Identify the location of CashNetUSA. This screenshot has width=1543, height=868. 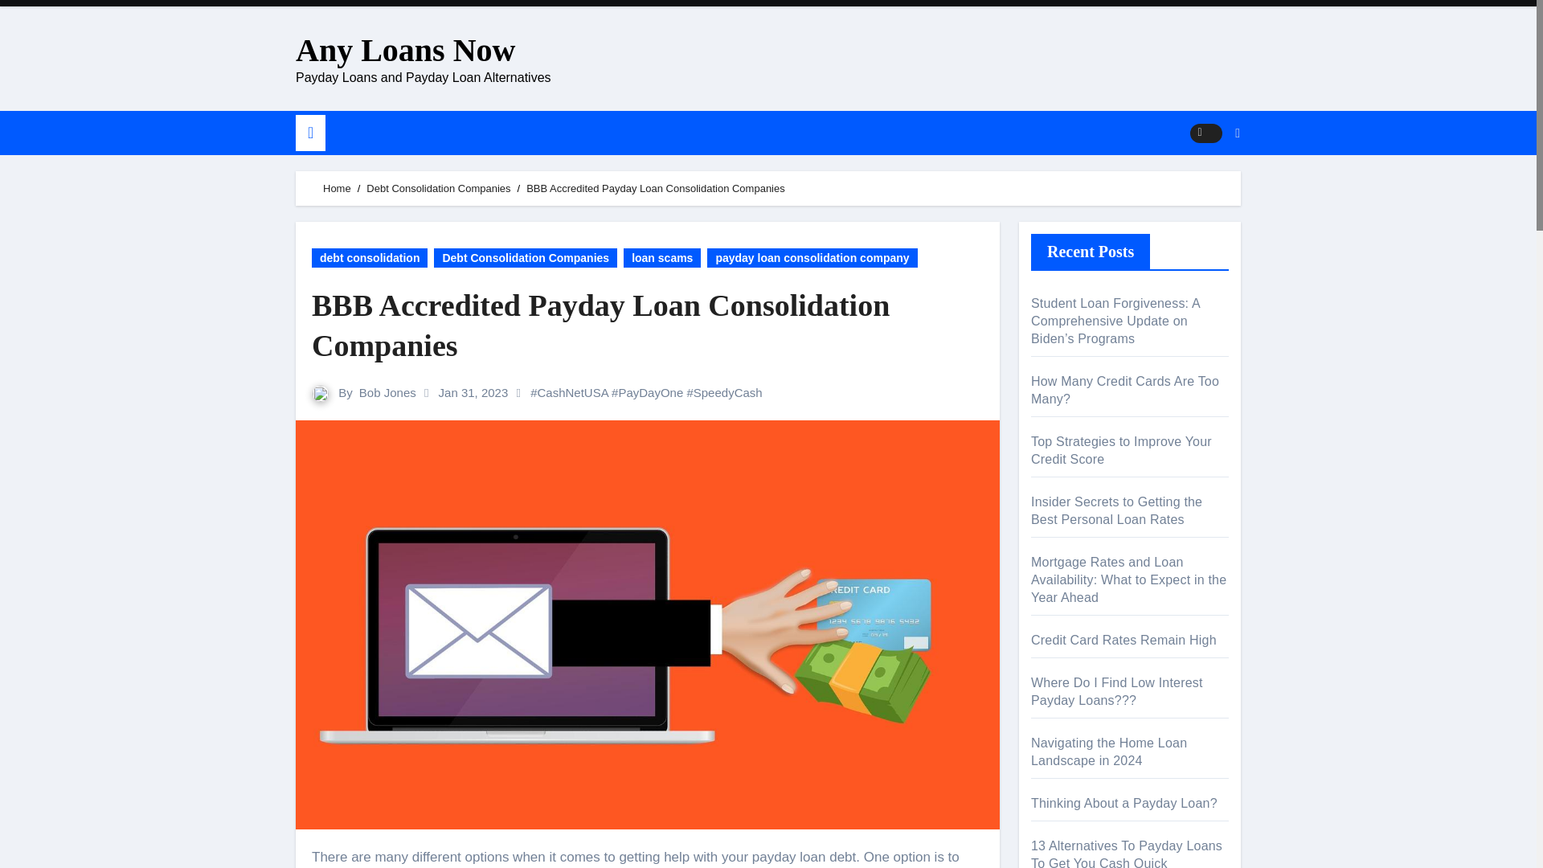
(572, 392).